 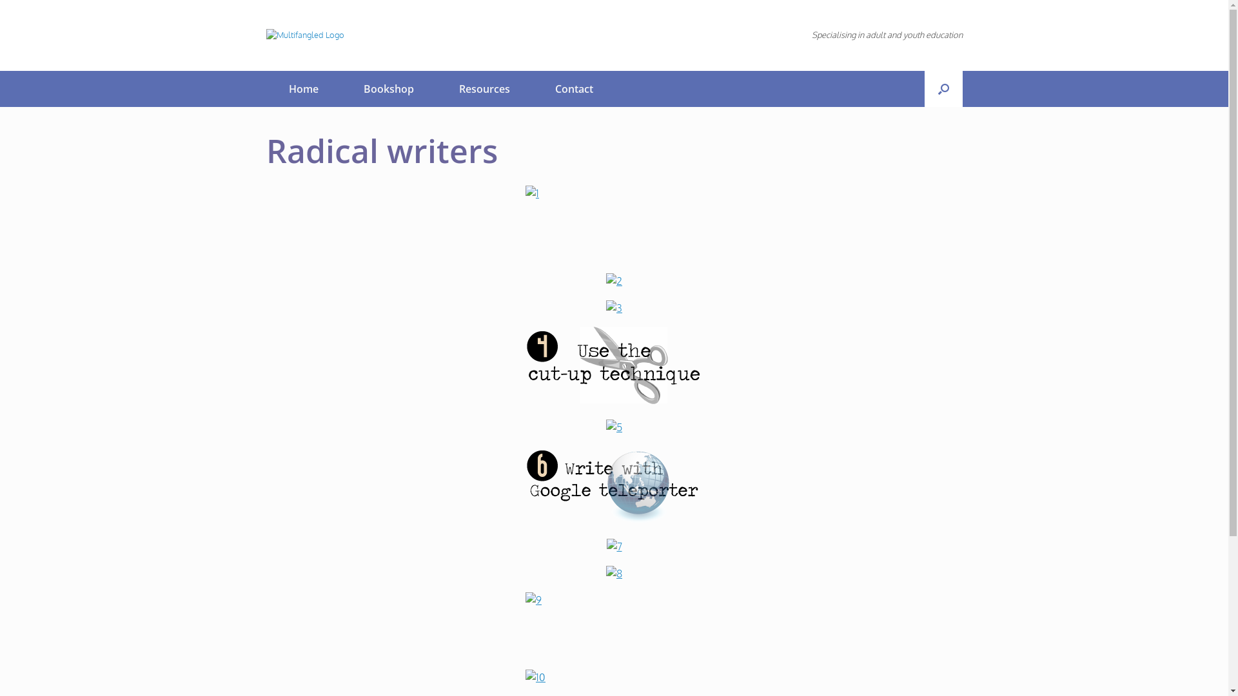 What do you see at coordinates (614, 400) in the screenshot?
I see `The cut-up technique` at bounding box center [614, 400].